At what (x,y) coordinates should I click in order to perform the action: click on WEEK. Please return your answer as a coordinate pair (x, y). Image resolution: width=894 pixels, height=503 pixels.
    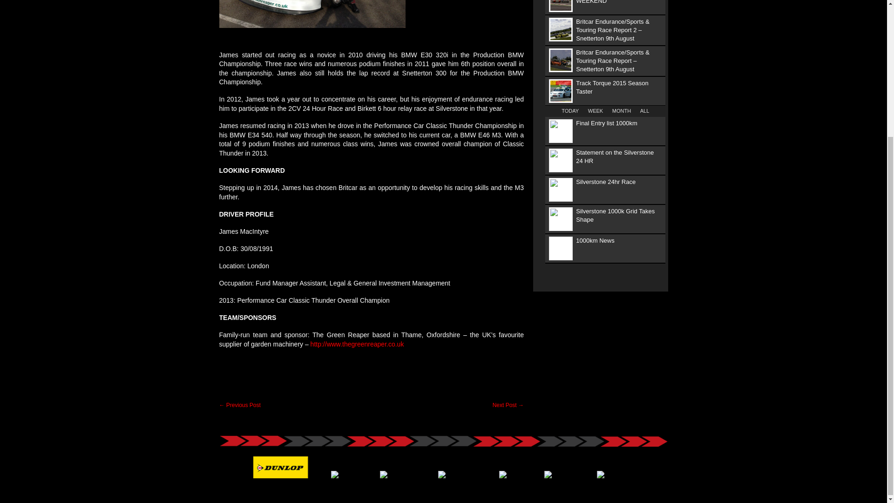
    Looking at the image, I should click on (595, 111).